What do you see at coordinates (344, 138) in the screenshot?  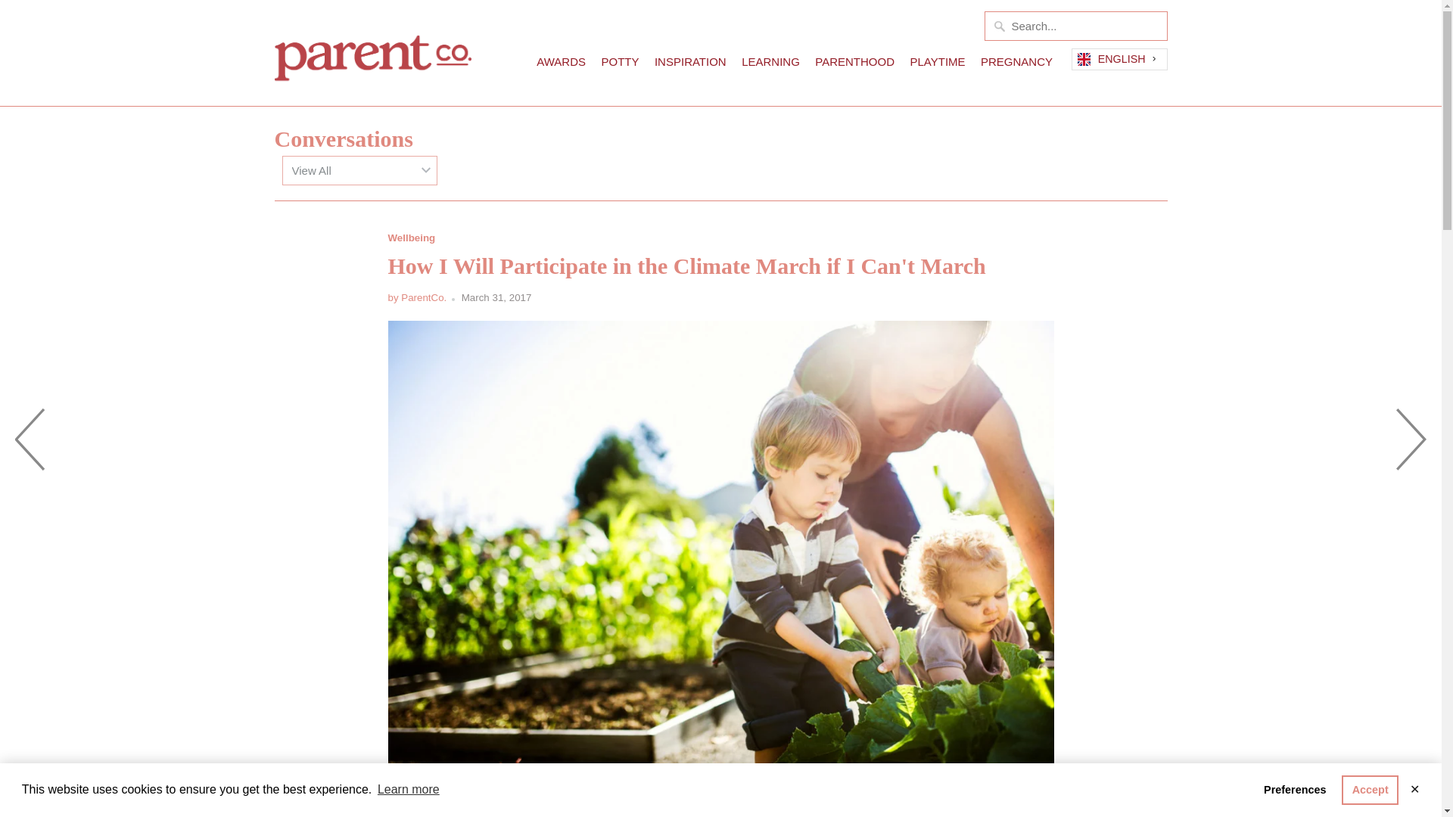 I see `Conversations` at bounding box center [344, 138].